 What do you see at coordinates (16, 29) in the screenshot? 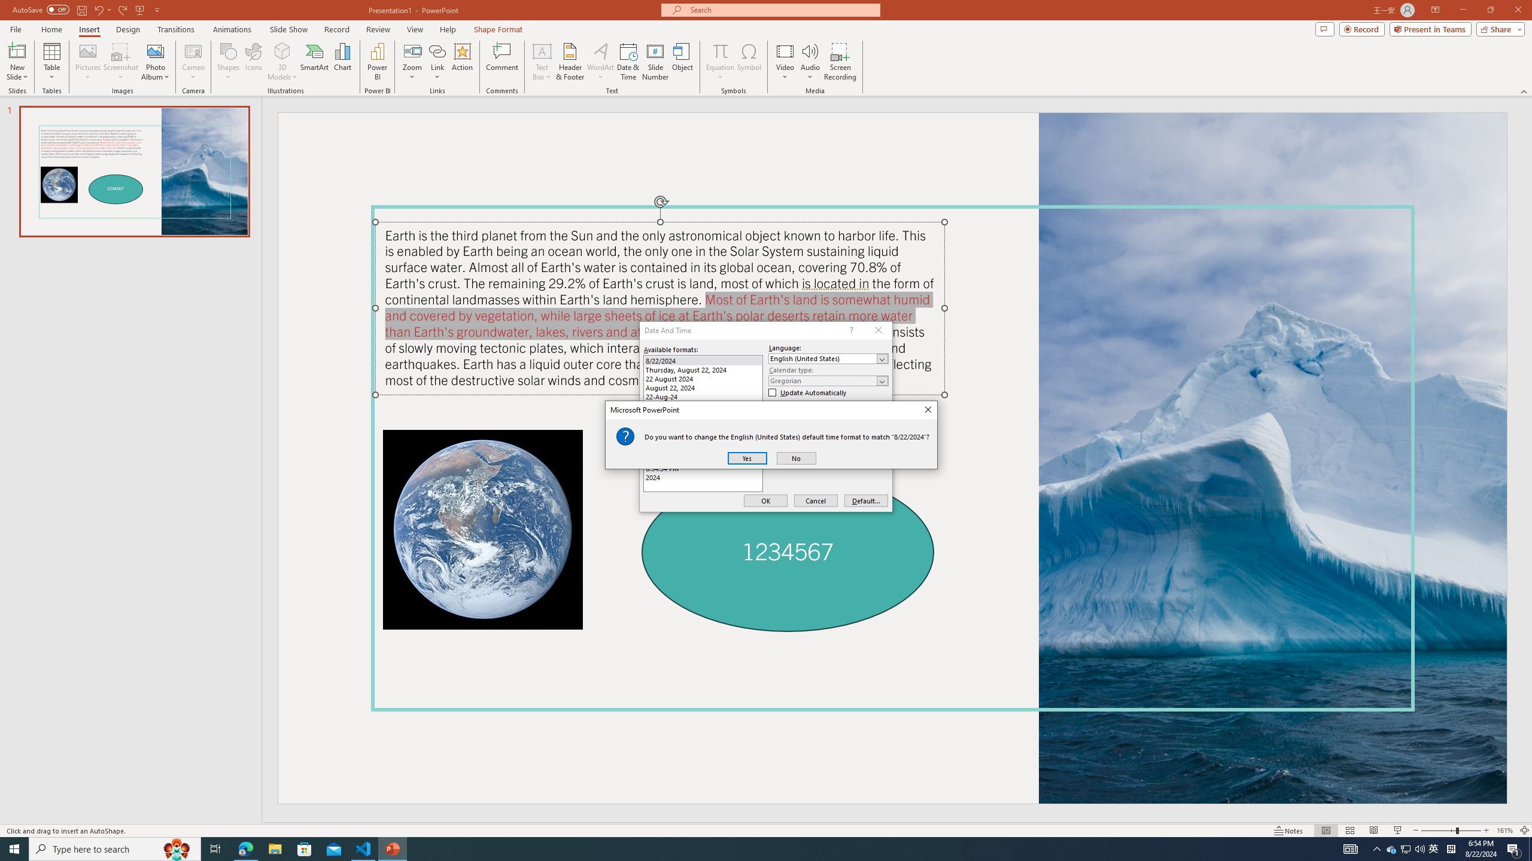
I see `User Promoted Notification Area` at bounding box center [16, 29].